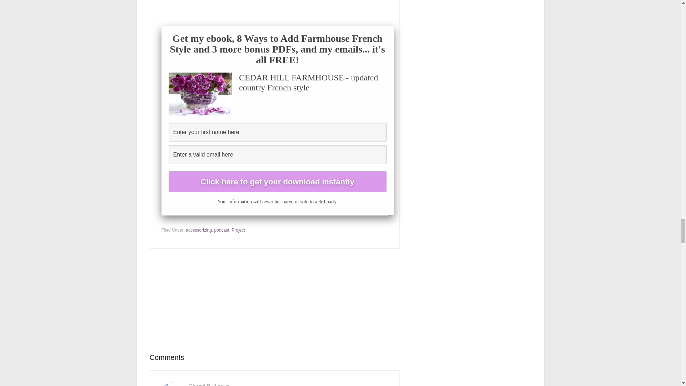 Image resolution: width=686 pixels, height=386 pixels. Describe the element at coordinates (222, 230) in the screenshot. I see `podcast` at that location.